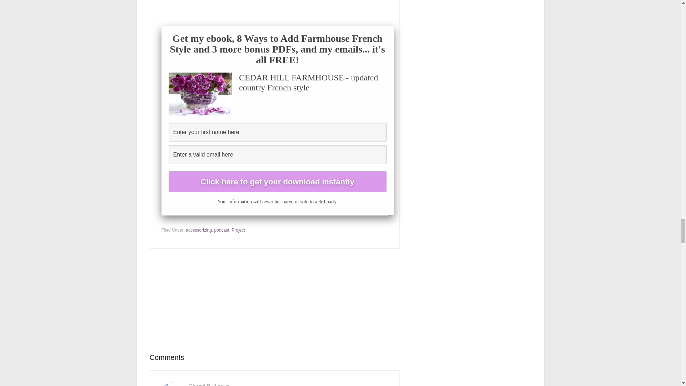 Image resolution: width=686 pixels, height=386 pixels. Describe the element at coordinates (222, 230) in the screenshot. I see `podcast` at that location.